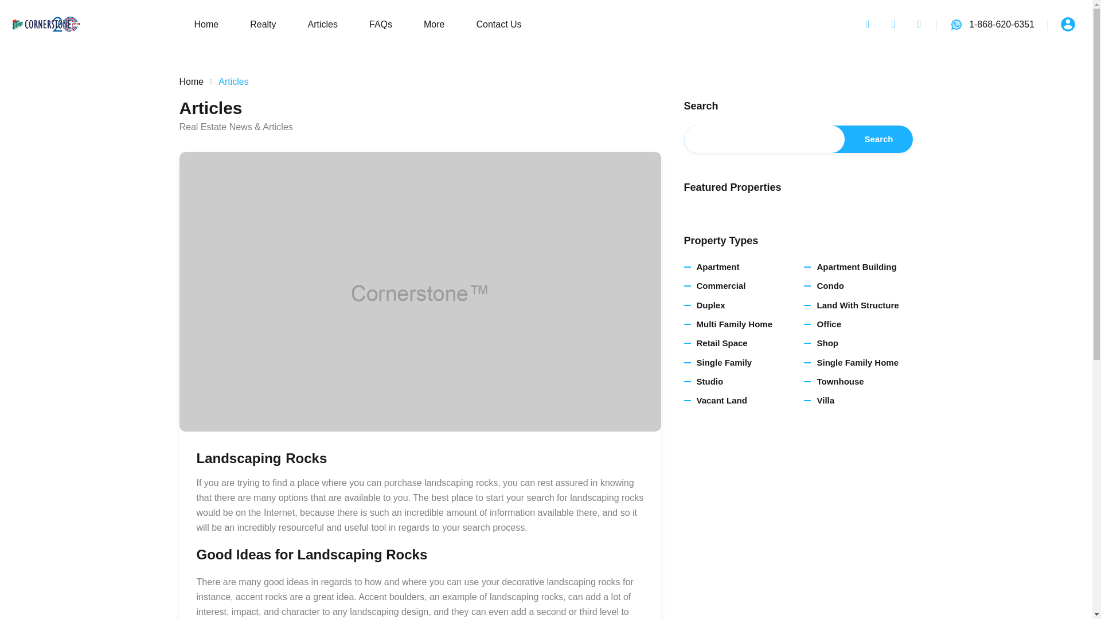  Describe the element at coordinates (322, 23) in the screenshot. I see `Articles` at that location.